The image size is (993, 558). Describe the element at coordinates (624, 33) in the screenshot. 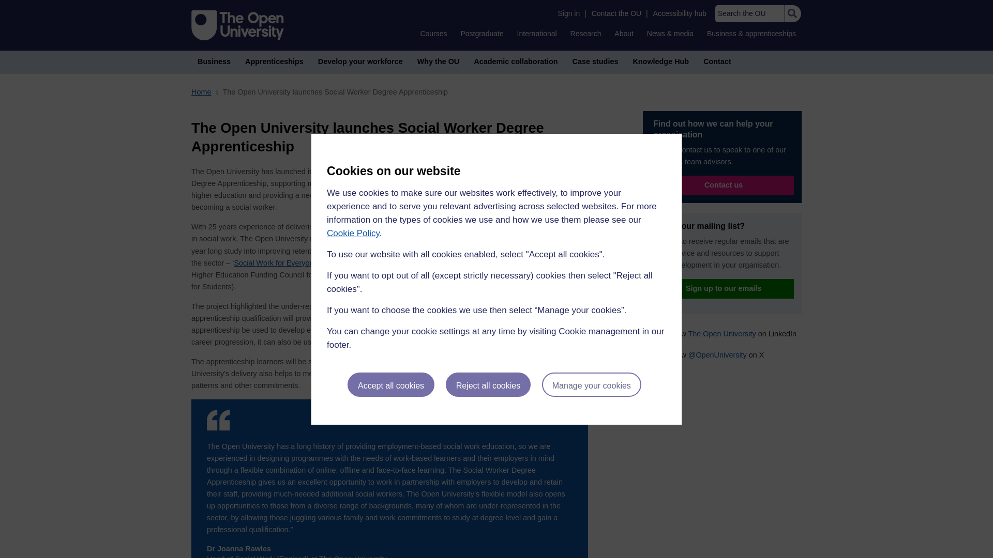

I see `About` at that location.